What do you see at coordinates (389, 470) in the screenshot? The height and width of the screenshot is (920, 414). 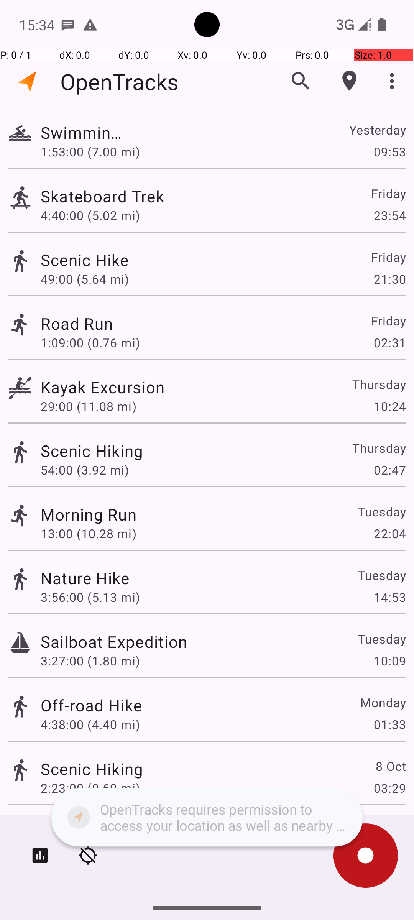 I see `02:47` at bounding box center [389, 470].